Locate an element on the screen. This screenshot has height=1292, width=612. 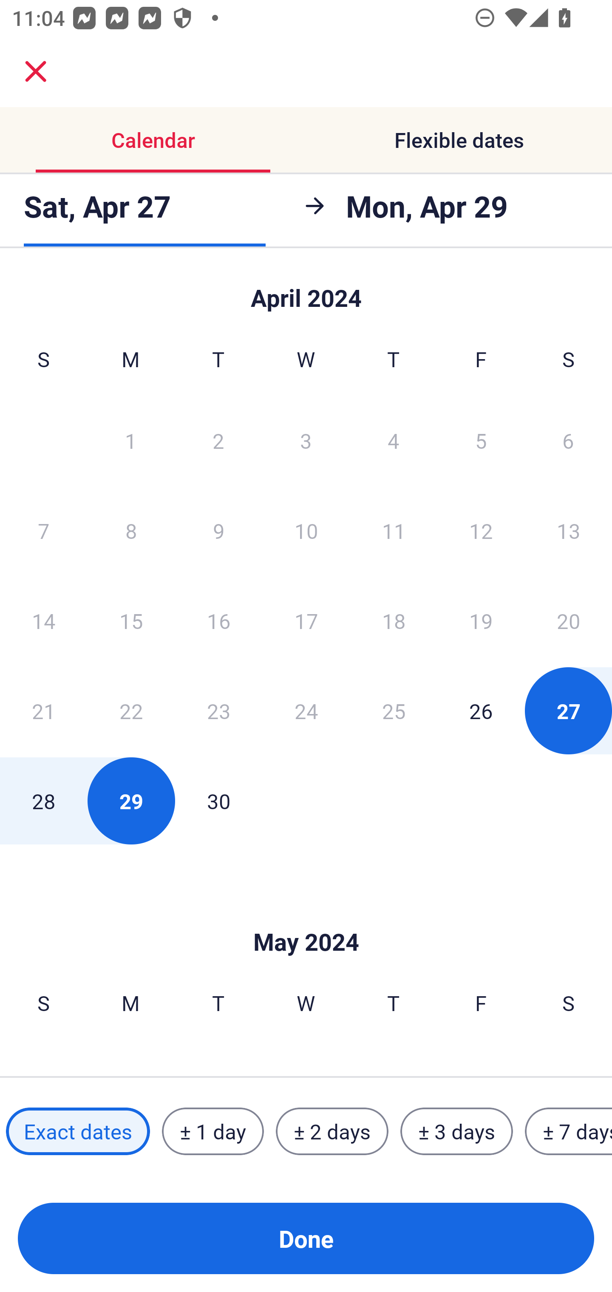
30 Tuesday, April 30, 2024 is located at coordinates (218, 801).